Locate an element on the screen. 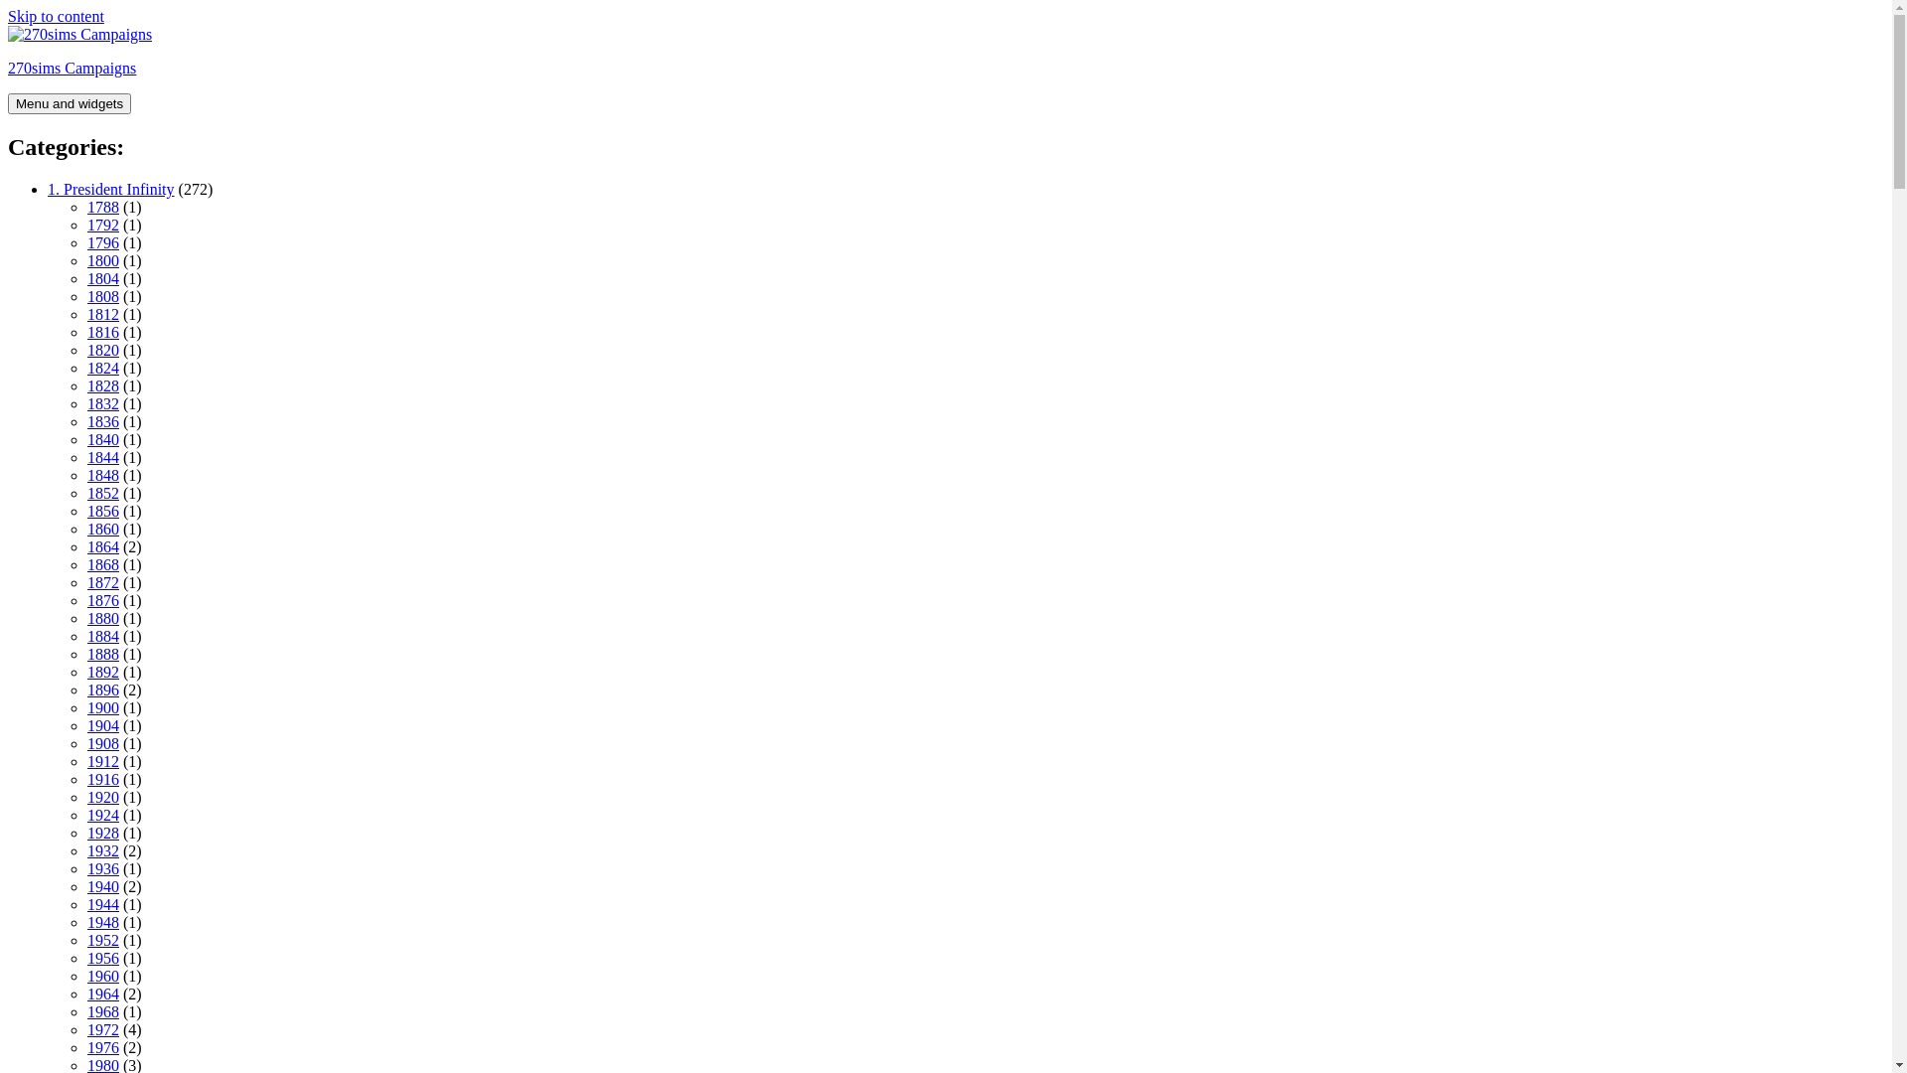  1856 is located at coordinates (103, 511).